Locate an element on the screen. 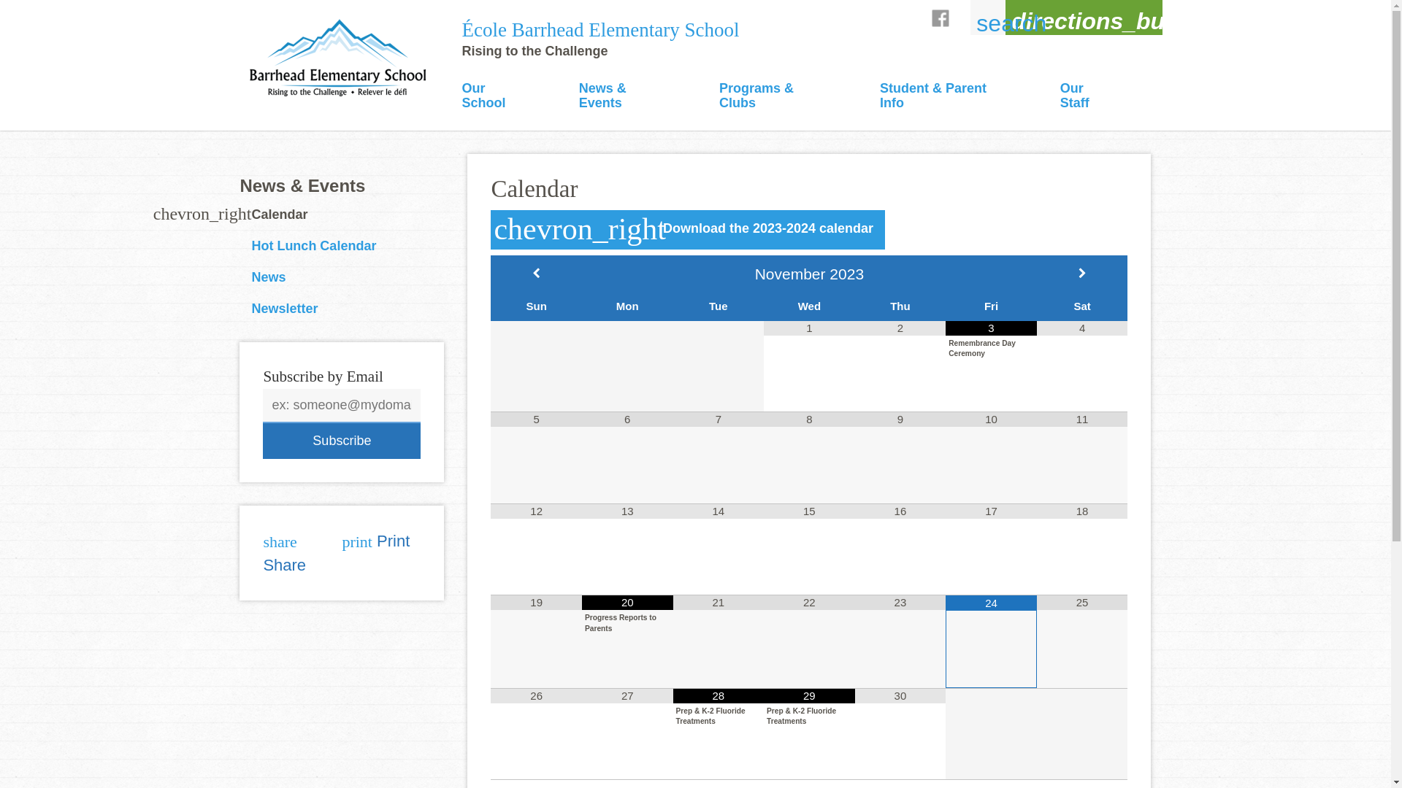 This screenshot has height=788, width=1402. print Print is located at coordinates (381, 541).